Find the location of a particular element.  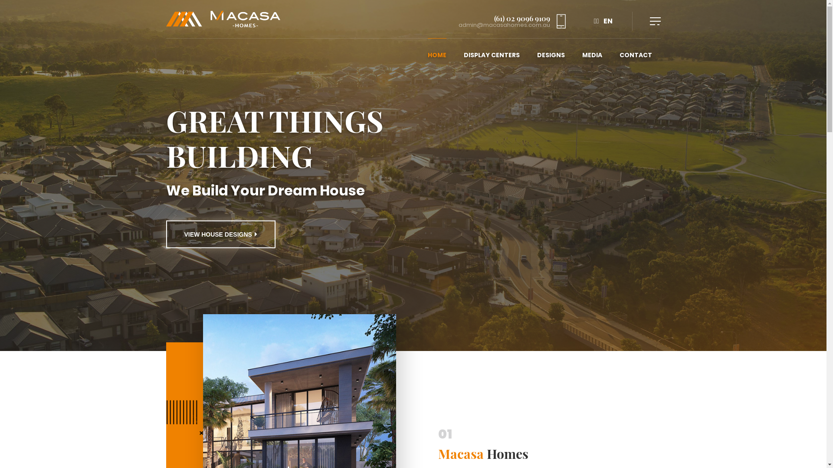

DISPLAY CENTERS is located at coordinates (491, 55).